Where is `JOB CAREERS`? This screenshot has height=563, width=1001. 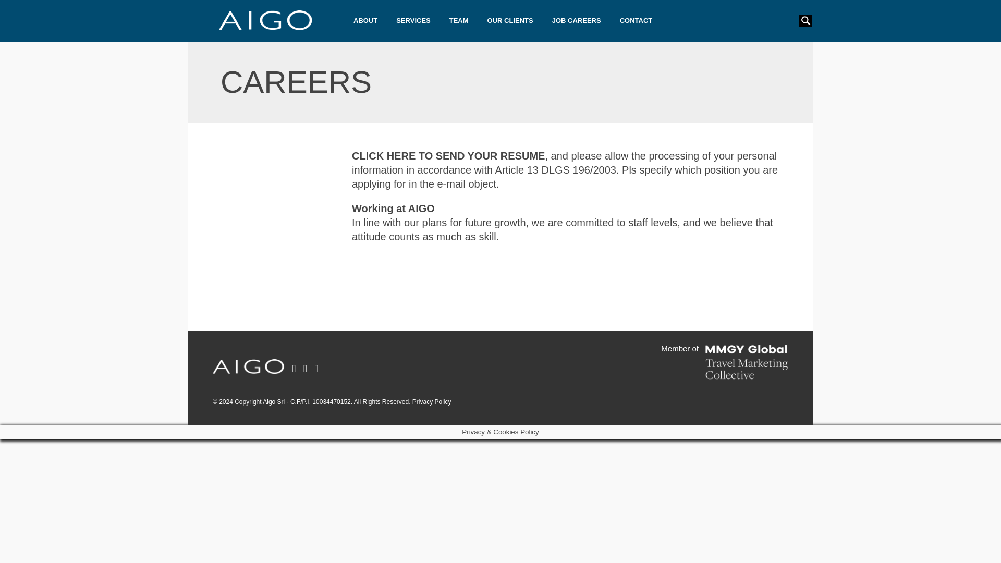 JOB CAREERS is located at coordinates (577, 21).